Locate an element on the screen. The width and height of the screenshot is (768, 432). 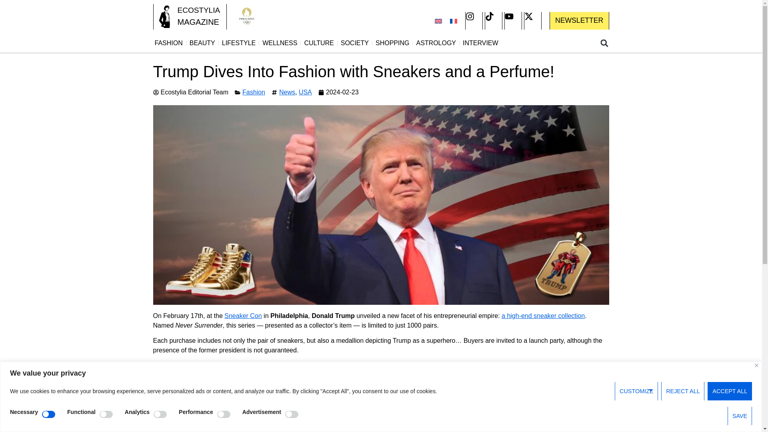
on is located at coordinates (106, 414).